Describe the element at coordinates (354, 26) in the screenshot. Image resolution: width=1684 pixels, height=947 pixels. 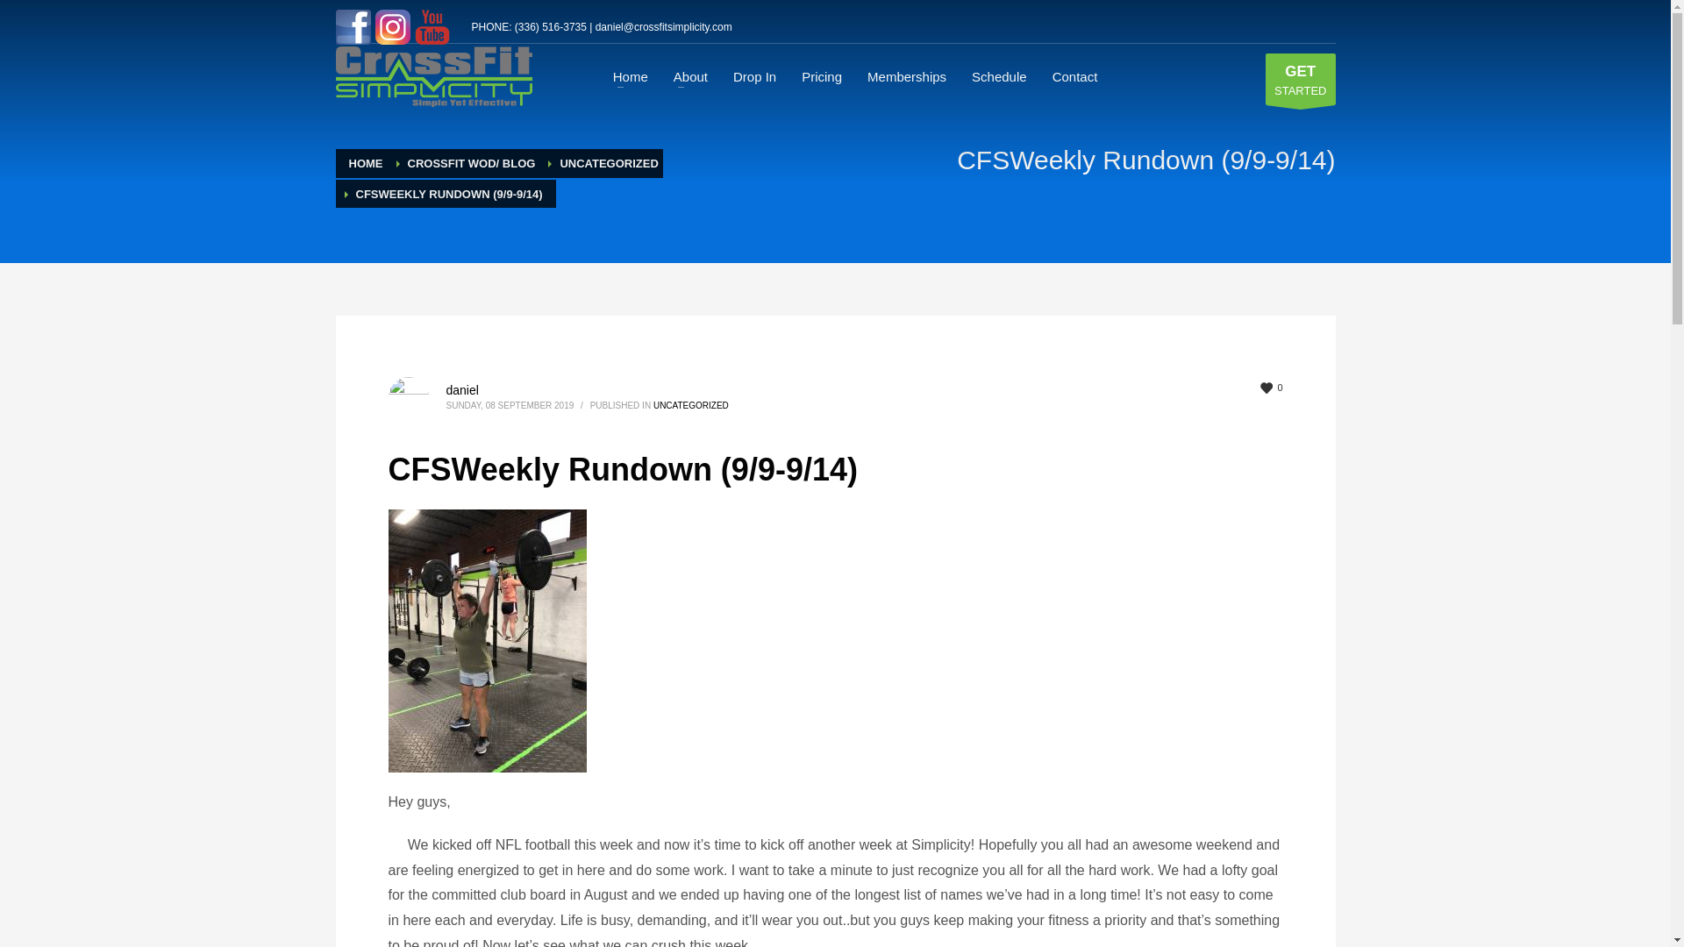
I see `Facebook` at that location.